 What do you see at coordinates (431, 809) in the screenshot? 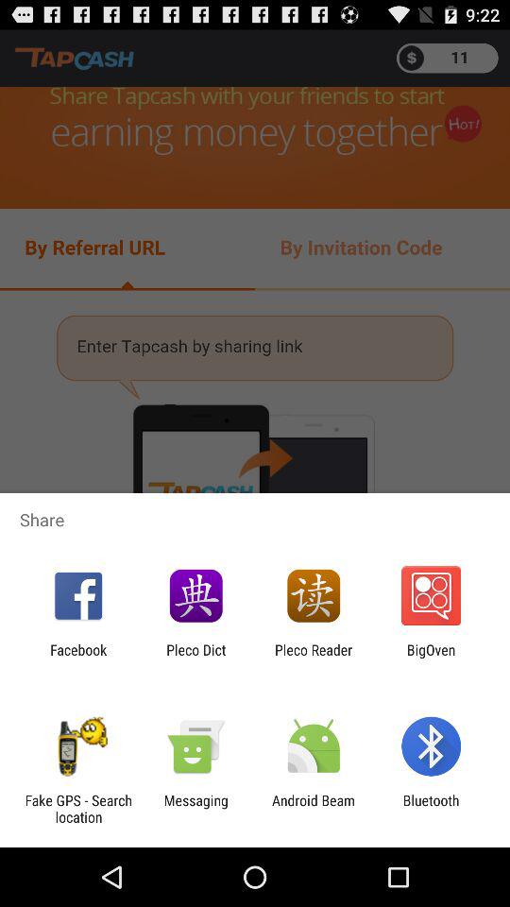
I see `tap bluetooth` at bounding box center [431, 809].